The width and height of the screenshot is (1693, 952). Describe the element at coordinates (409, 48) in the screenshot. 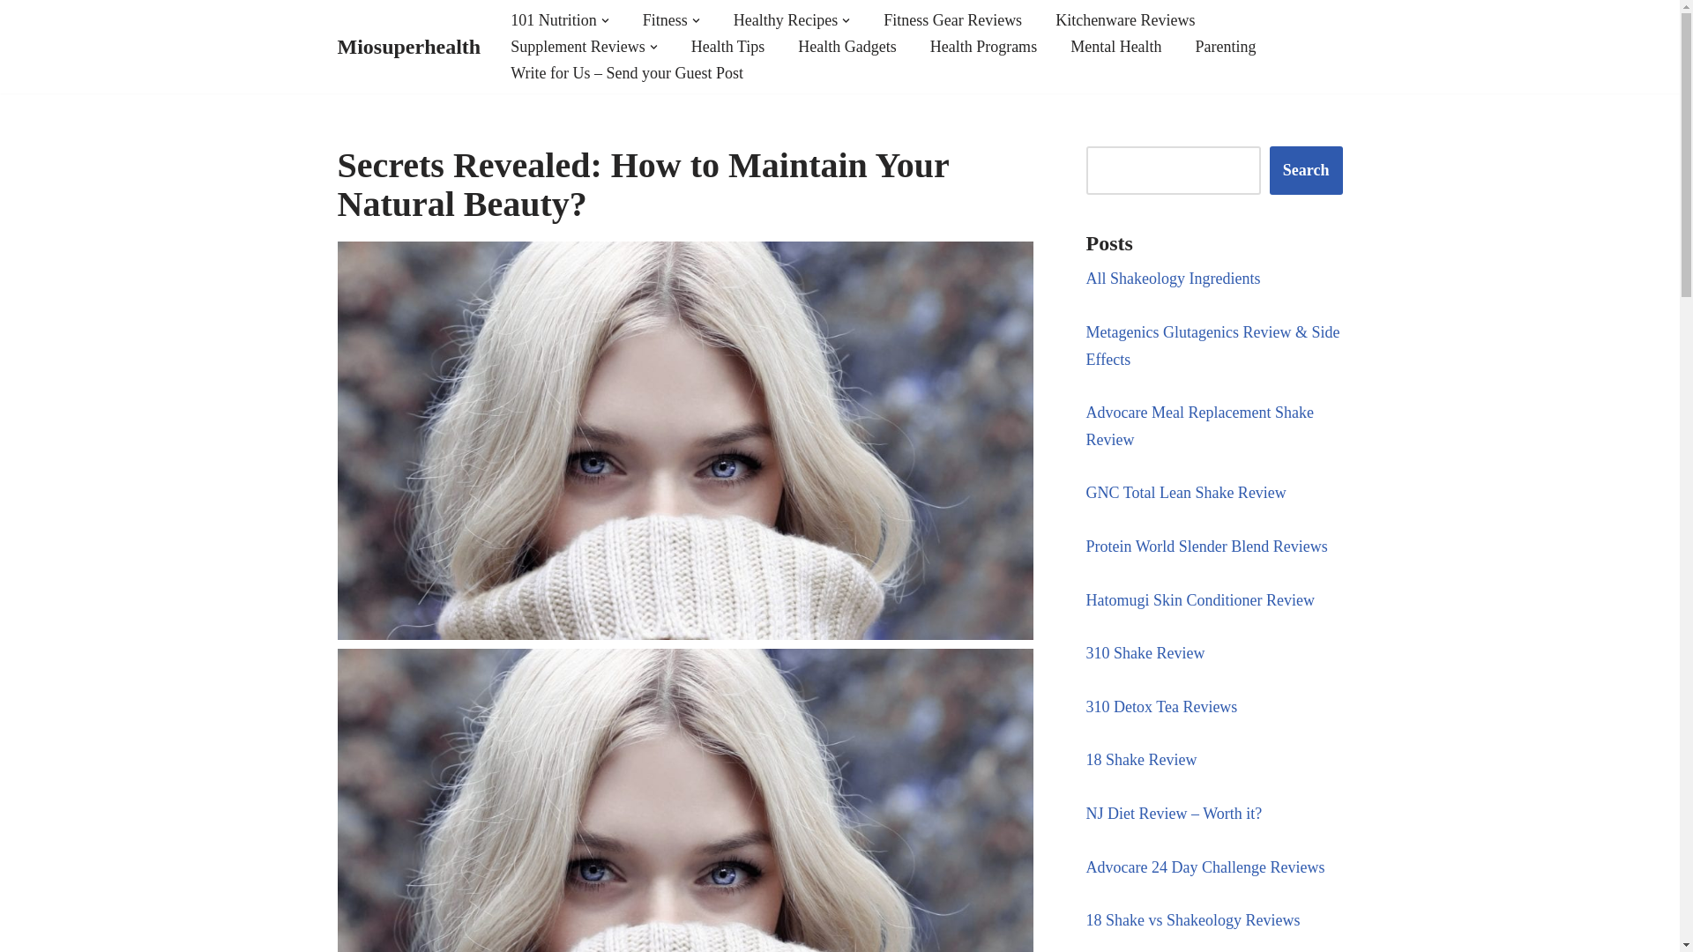

I see `Miosuperhealth` at that location.